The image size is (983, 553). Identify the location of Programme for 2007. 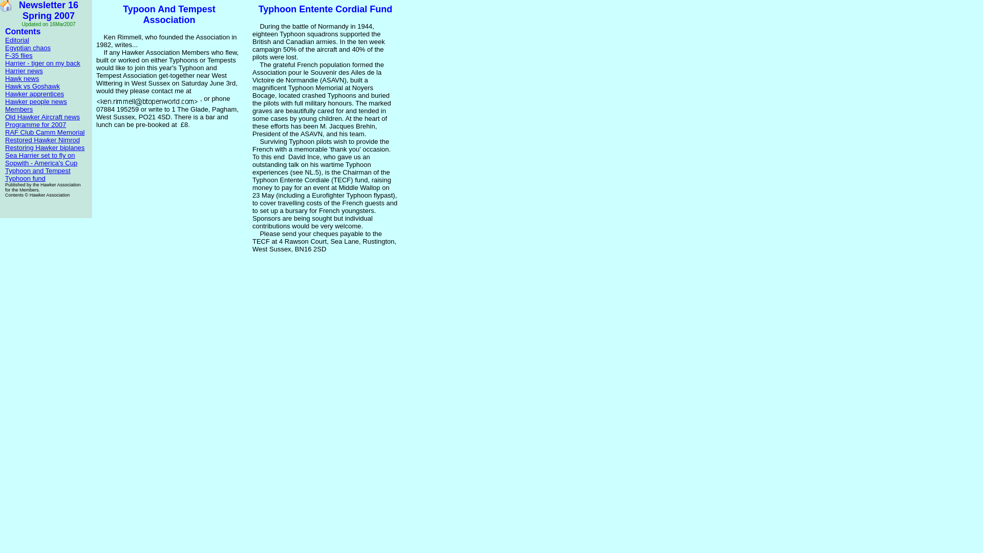
(35, 124).